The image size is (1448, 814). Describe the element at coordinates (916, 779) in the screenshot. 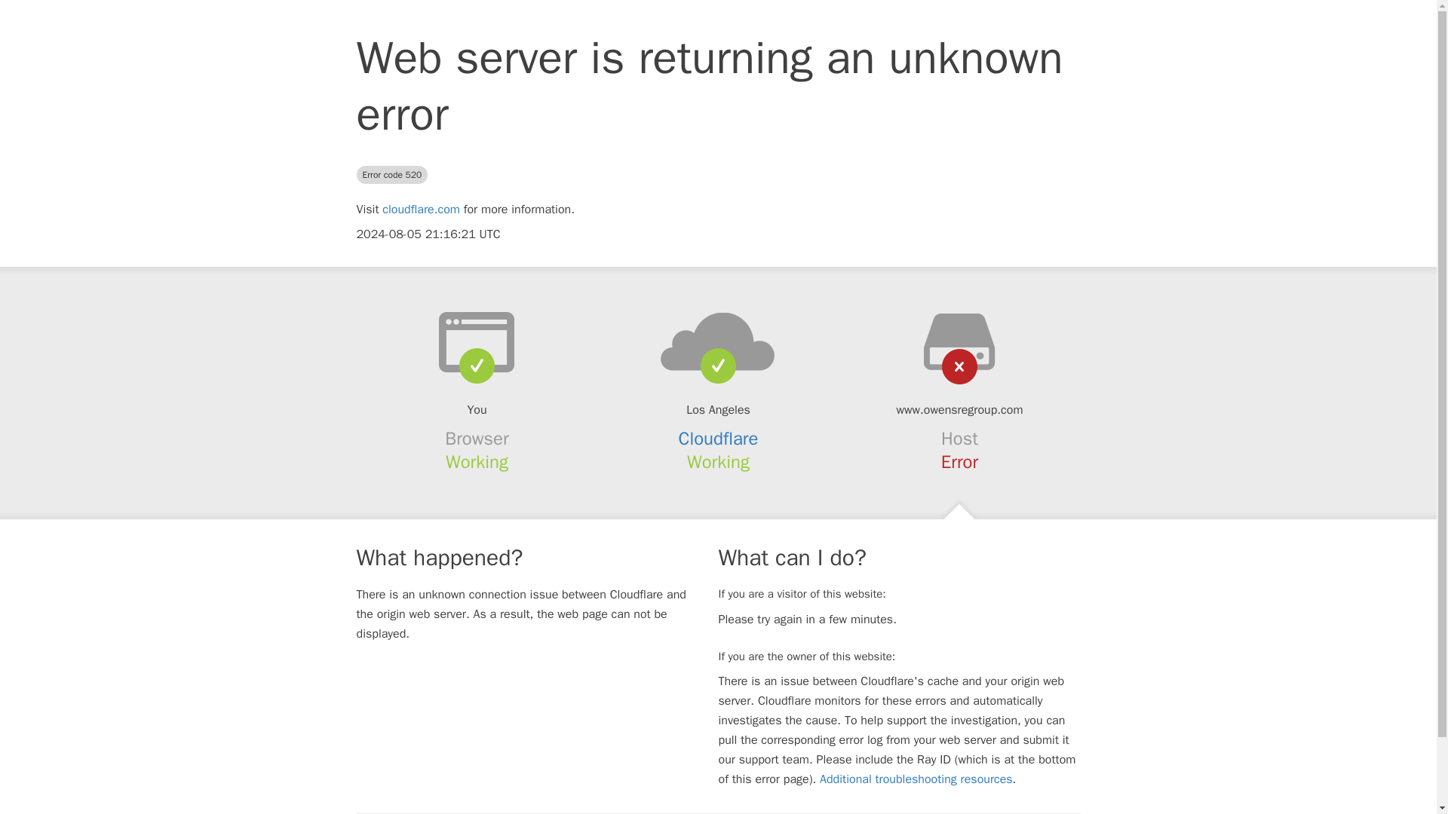

I see `Additional troubleshooting resources` at that location.